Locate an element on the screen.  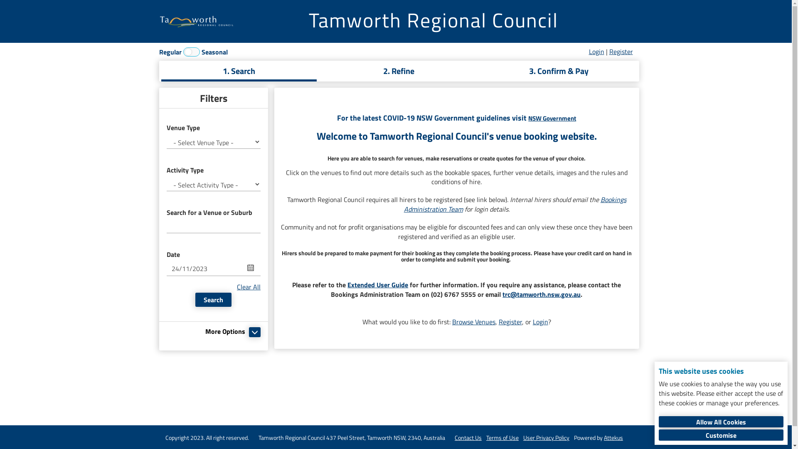
Login is located at coordinates (540, 322).